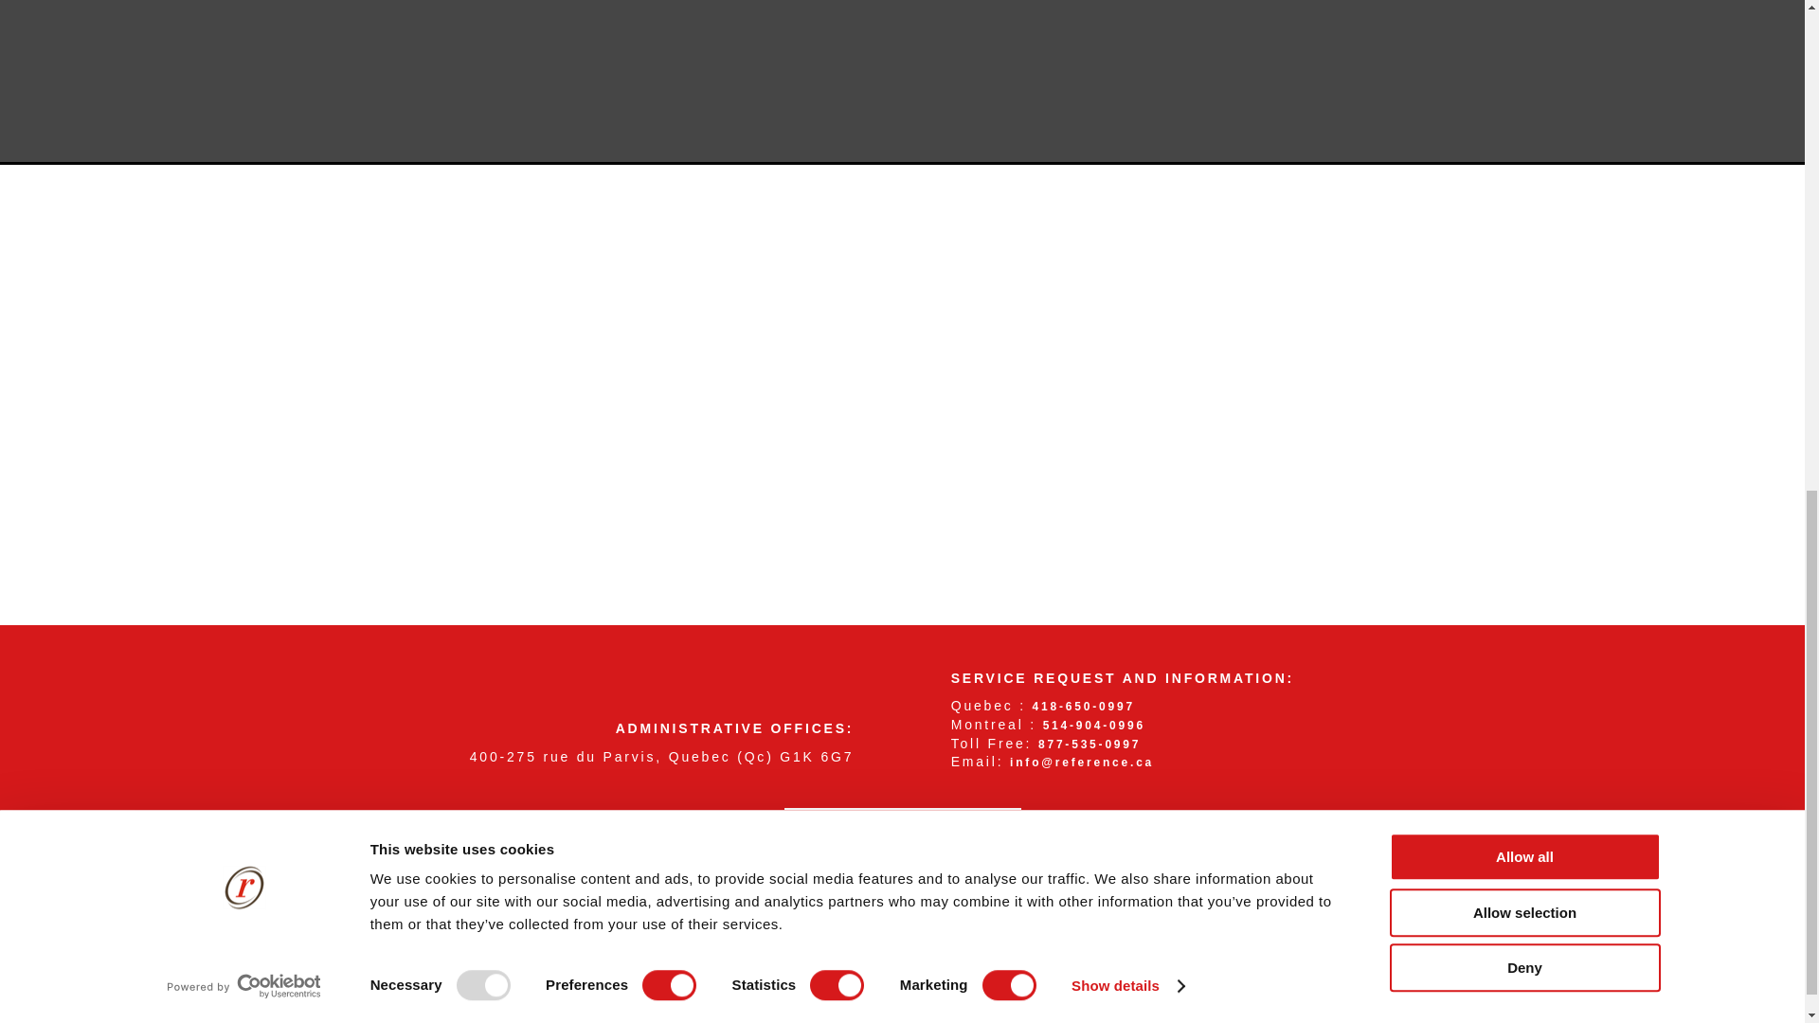  Describe the element at coordinates (653, 686) in the screenshot. I see `en-logo-reference-systemes-horizontal-blanc` at that location.